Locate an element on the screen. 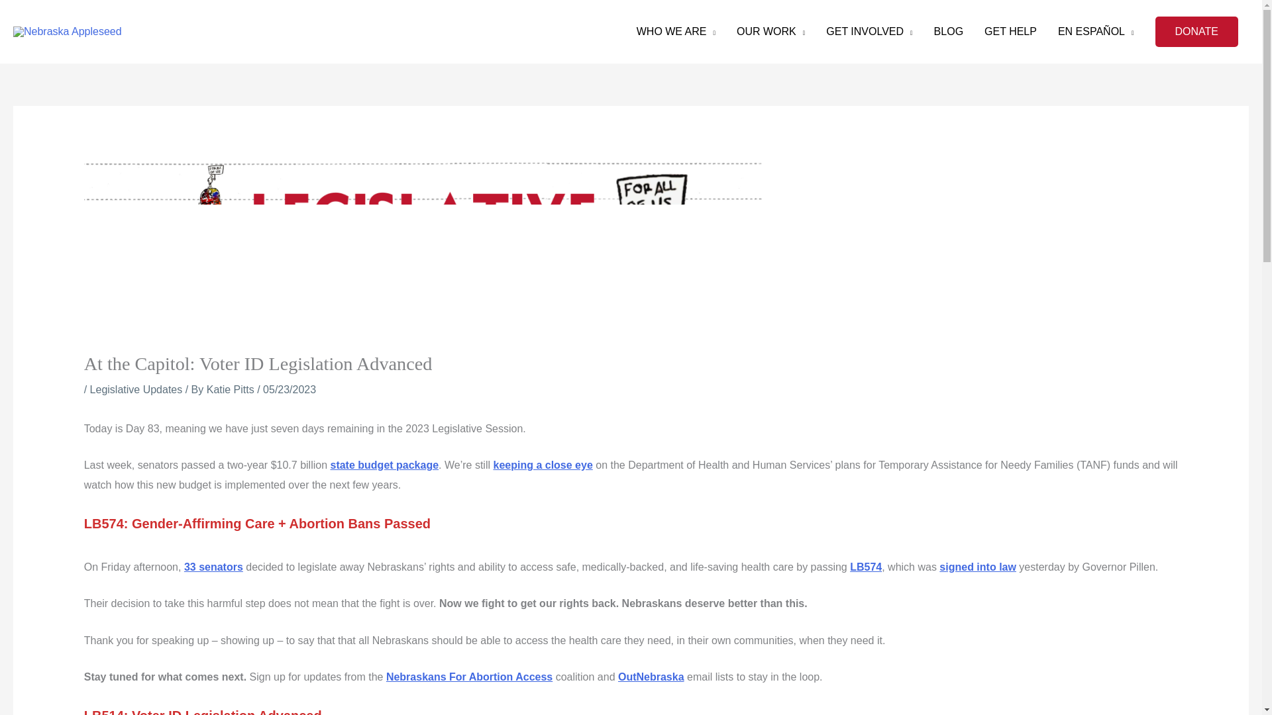 This screenshot has height=715, width=1272. OUR WORK is located at coordinates (770, 32).